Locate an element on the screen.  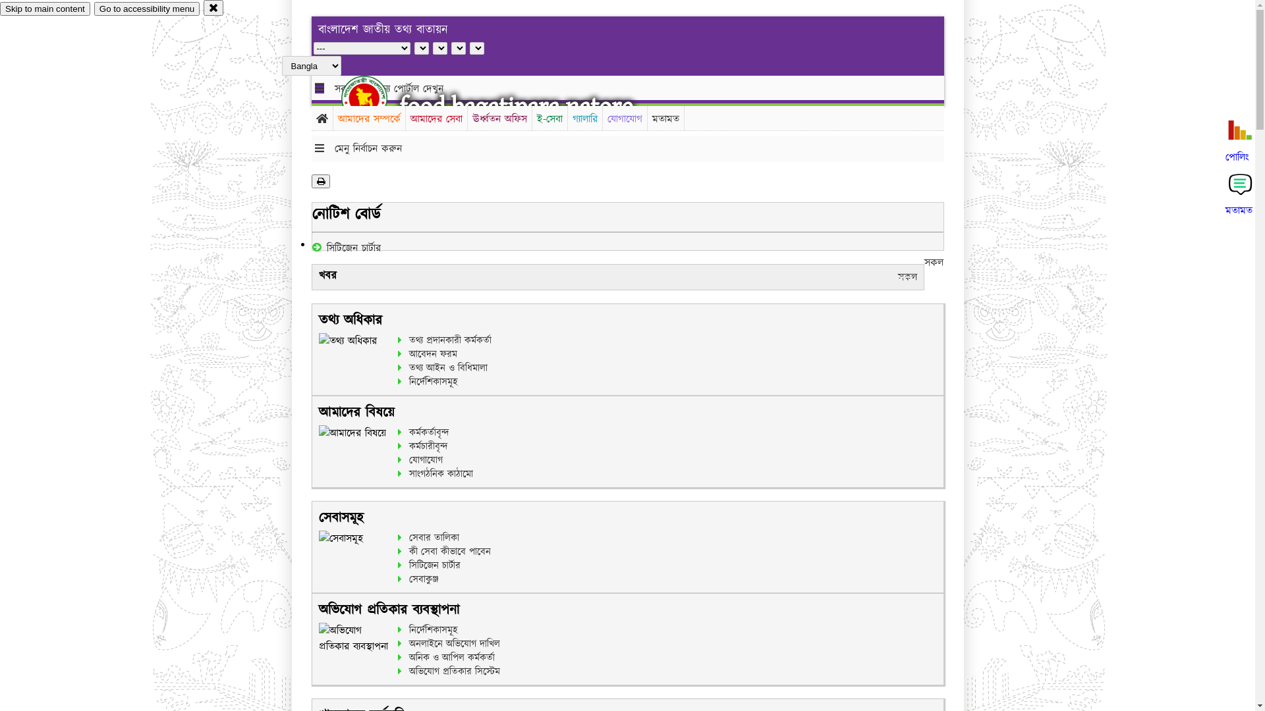
Go to accessibility menu is located at coordinates (147, 9).